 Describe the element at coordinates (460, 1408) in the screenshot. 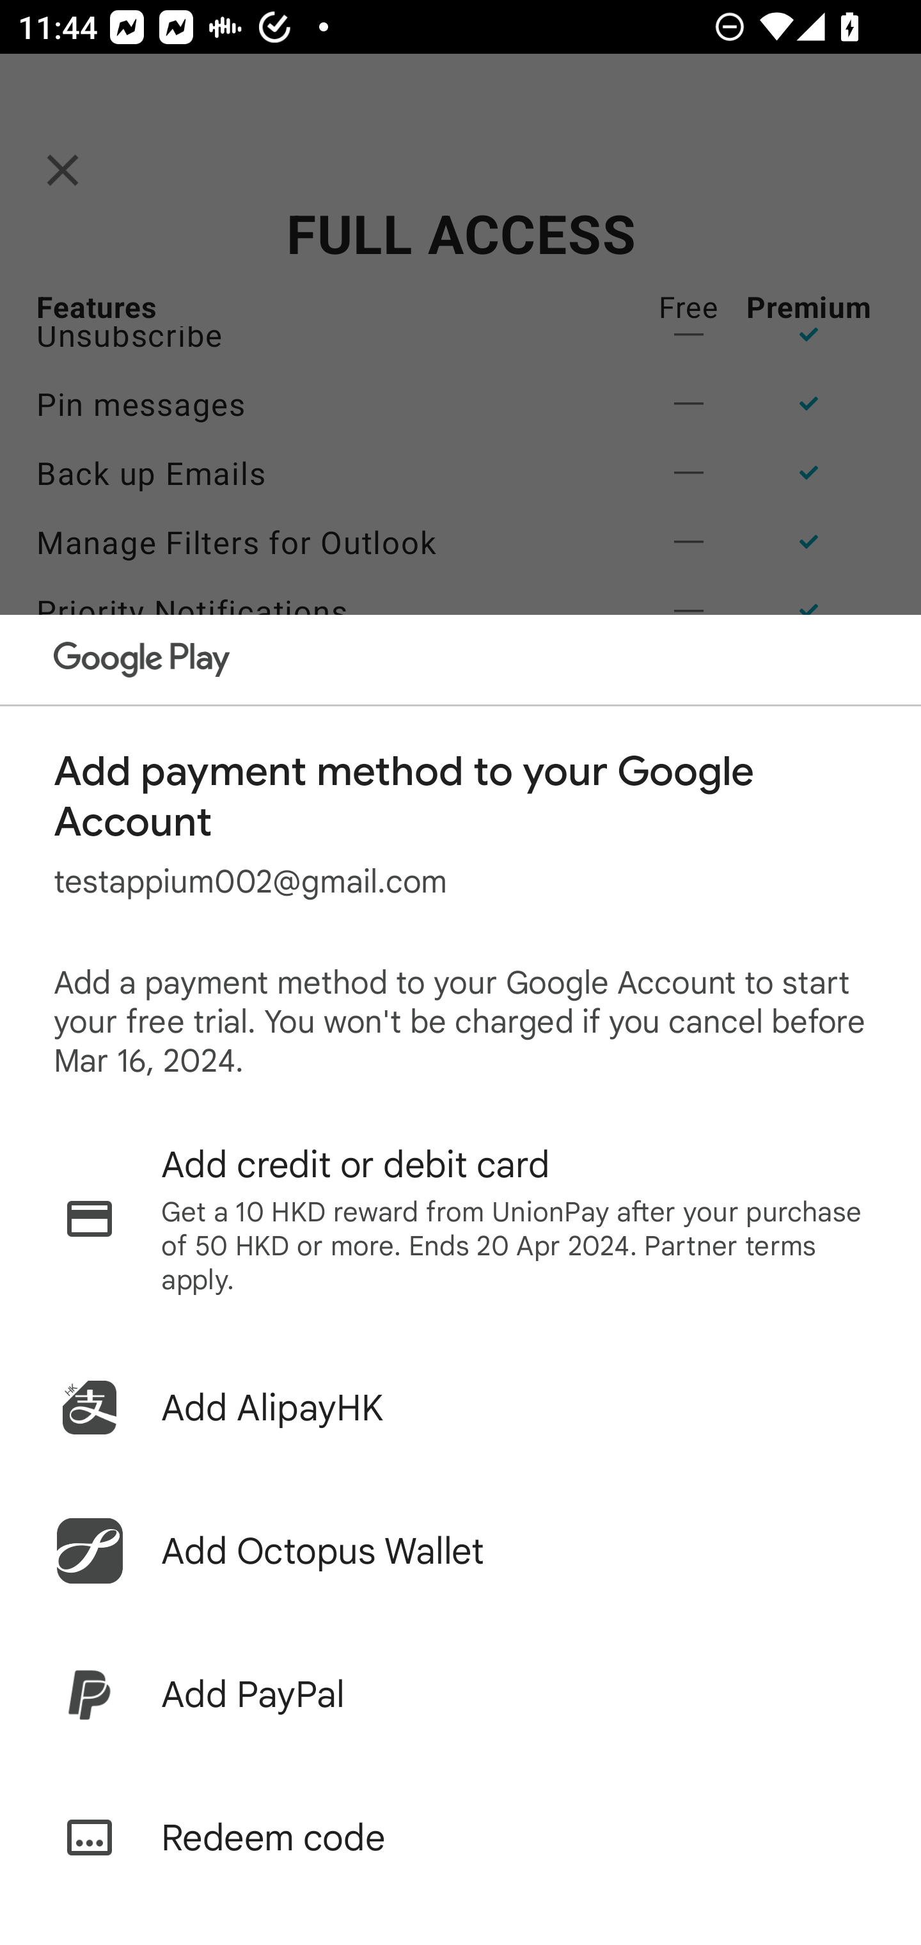

I see `Add AlipayHK` at that location.